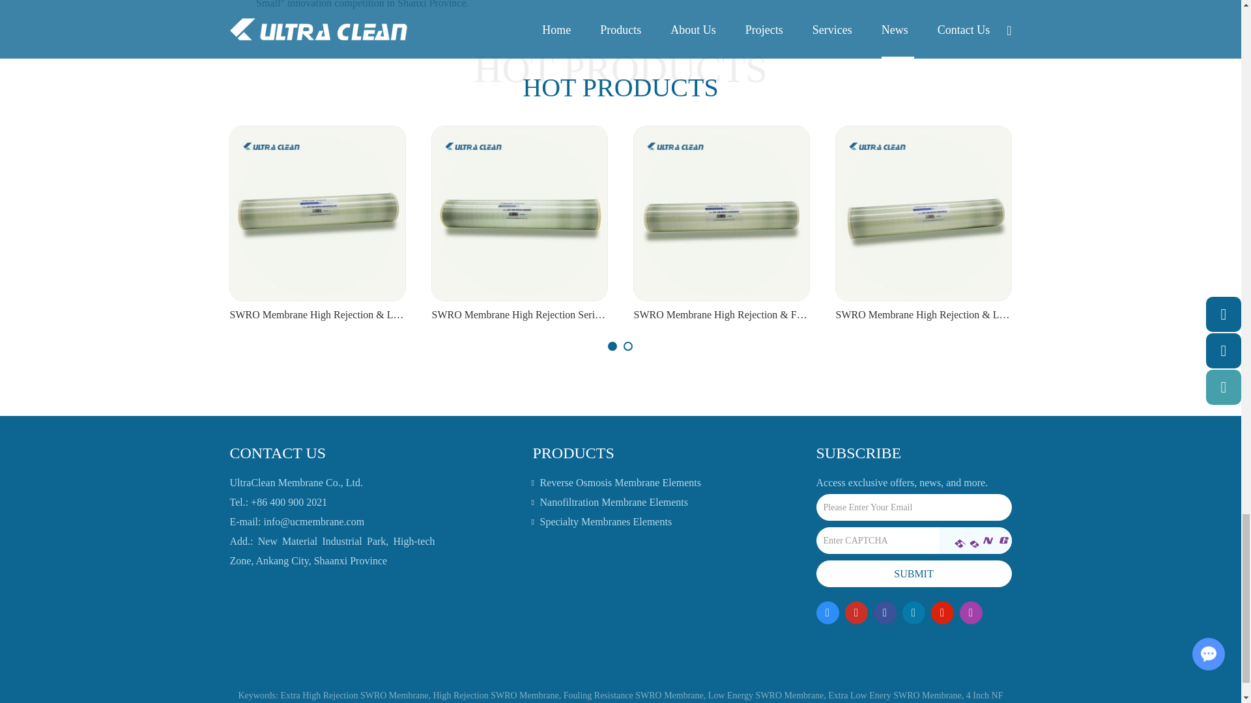 The width and height of the screenshot is (1251, 703). I want to click on SWRO Membrane High Rejection Series SW-8040-400HR, so click(519, 315).